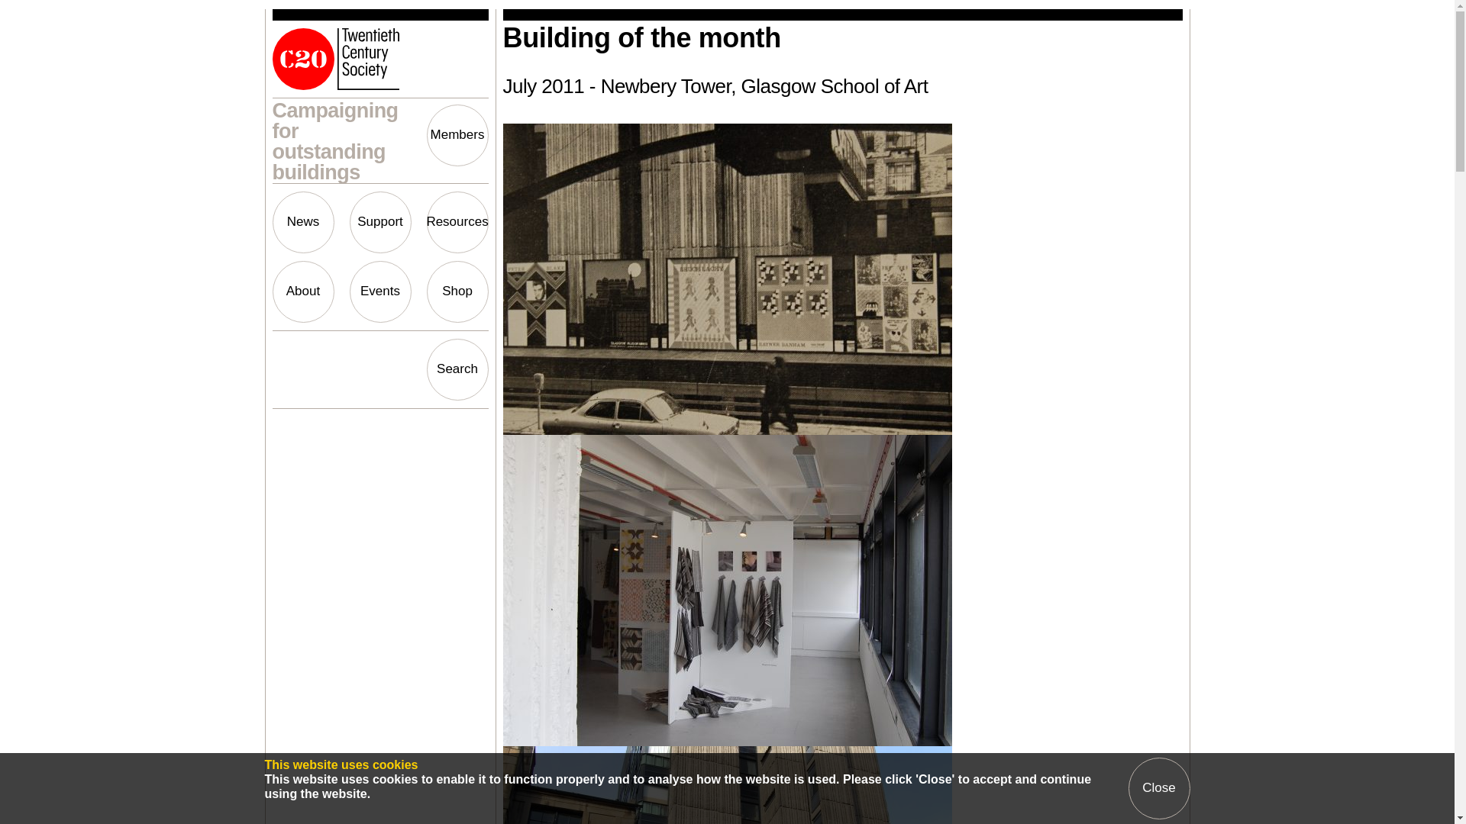  Describe the element at coordinates (302, 291) in the screenshot. I see `About` at that location.